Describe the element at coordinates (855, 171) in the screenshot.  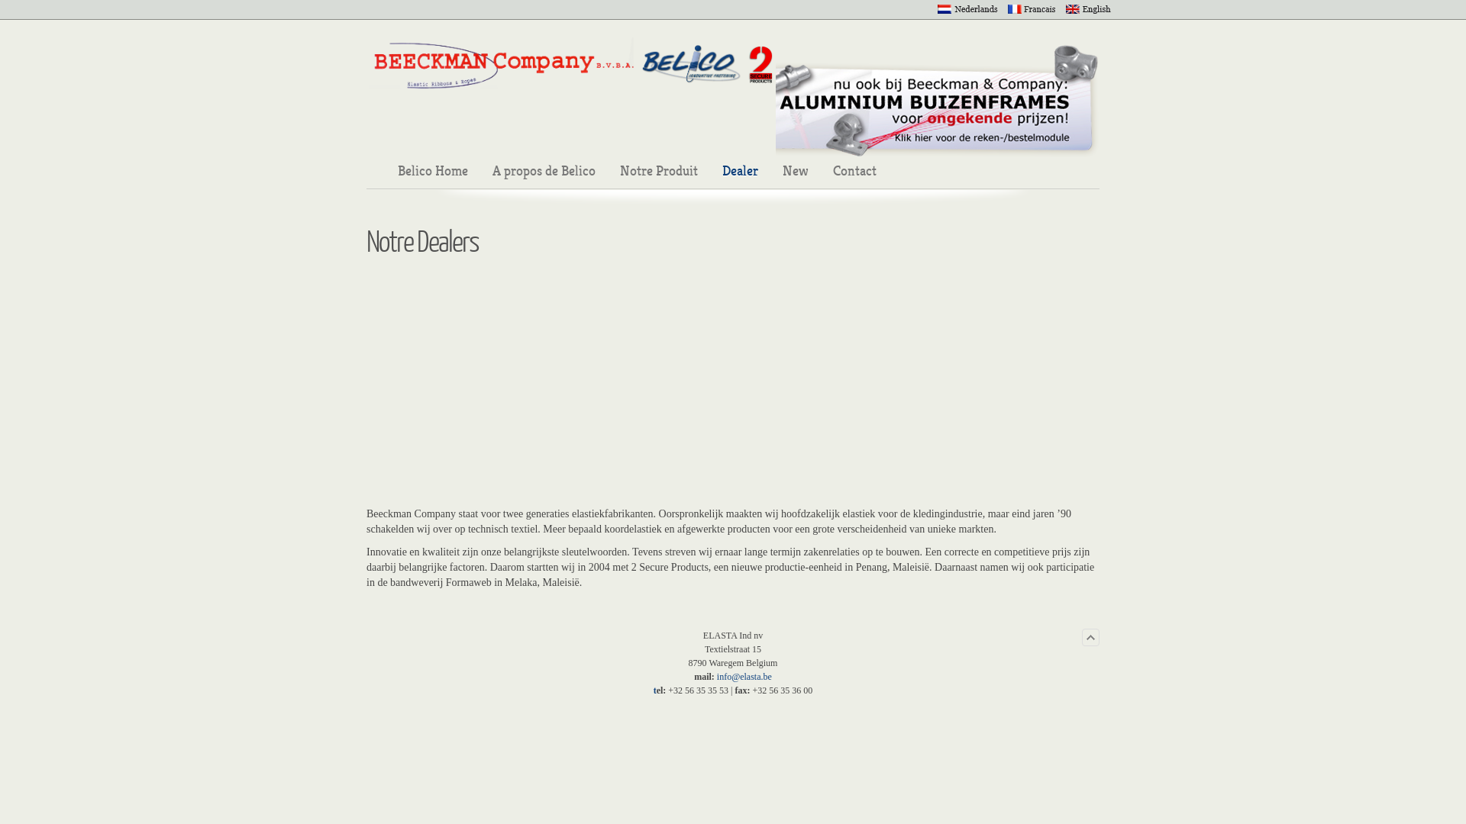
I see `Contact` at that location.